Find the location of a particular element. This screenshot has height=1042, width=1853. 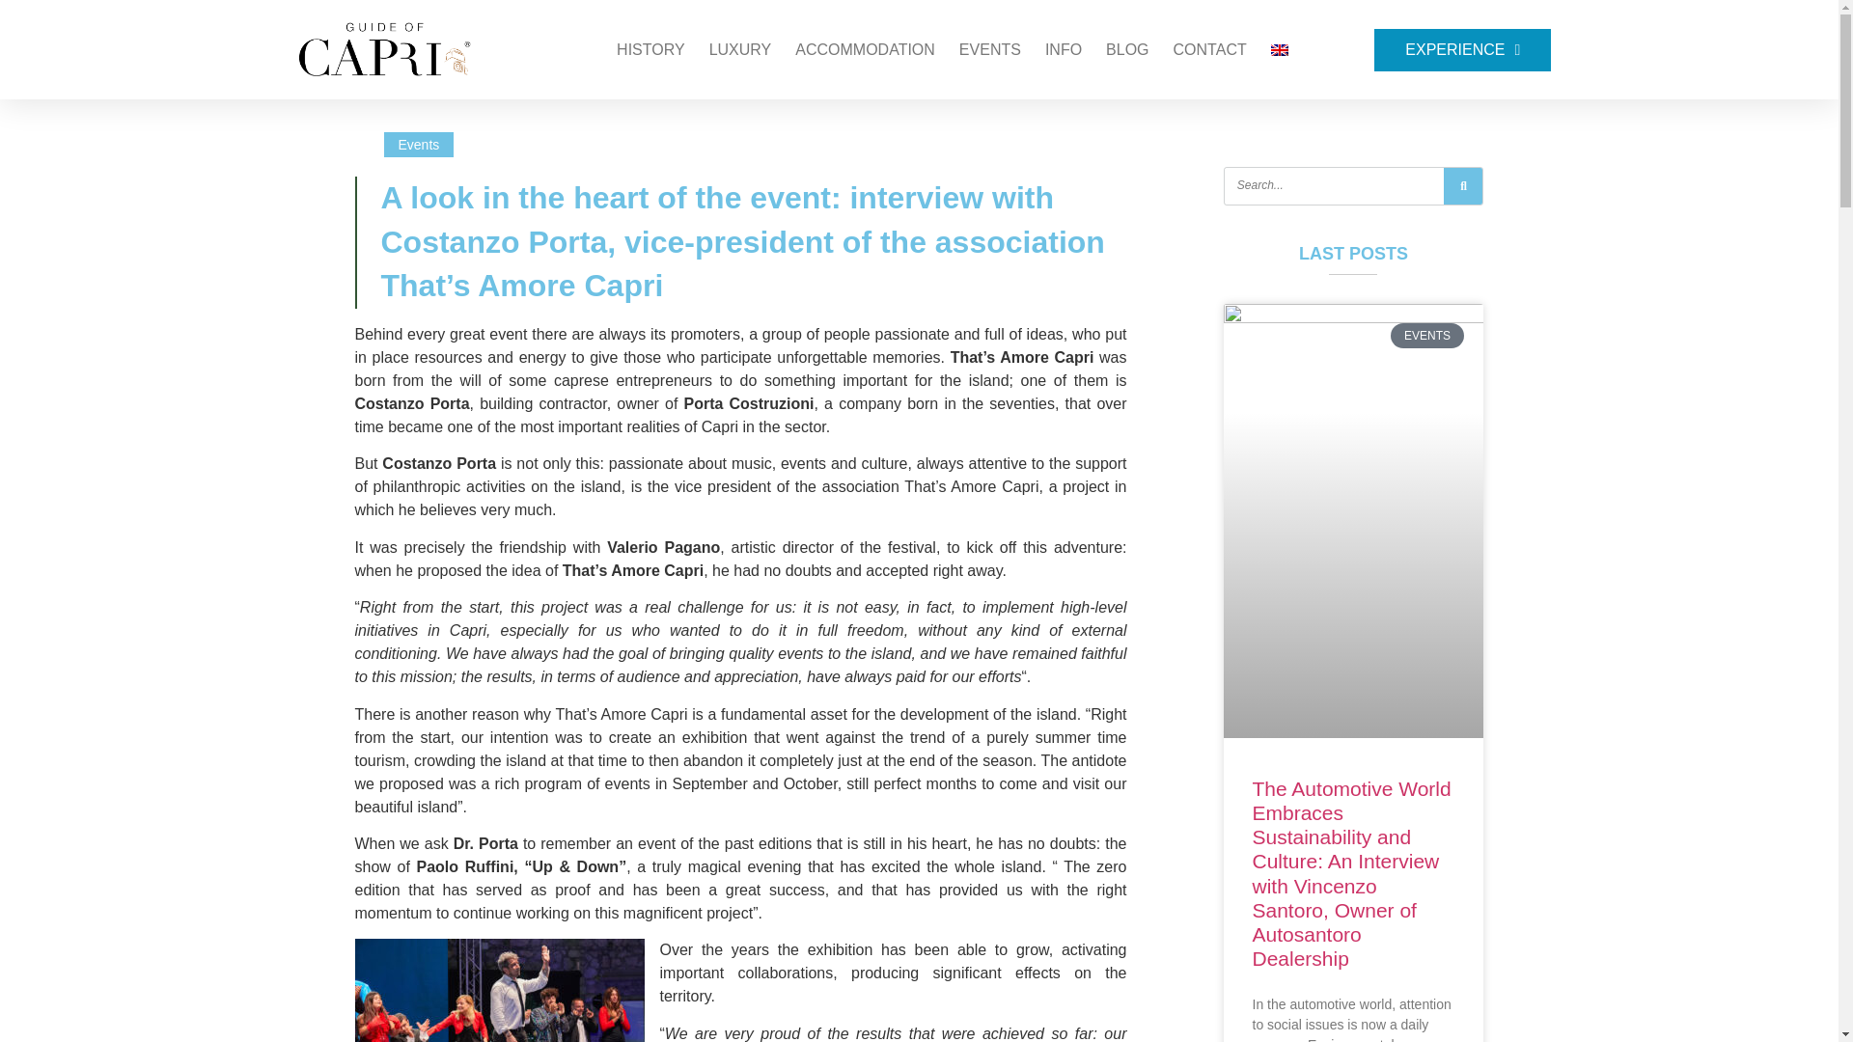

EXPERIENCE is located at coordinates (1453, 50).